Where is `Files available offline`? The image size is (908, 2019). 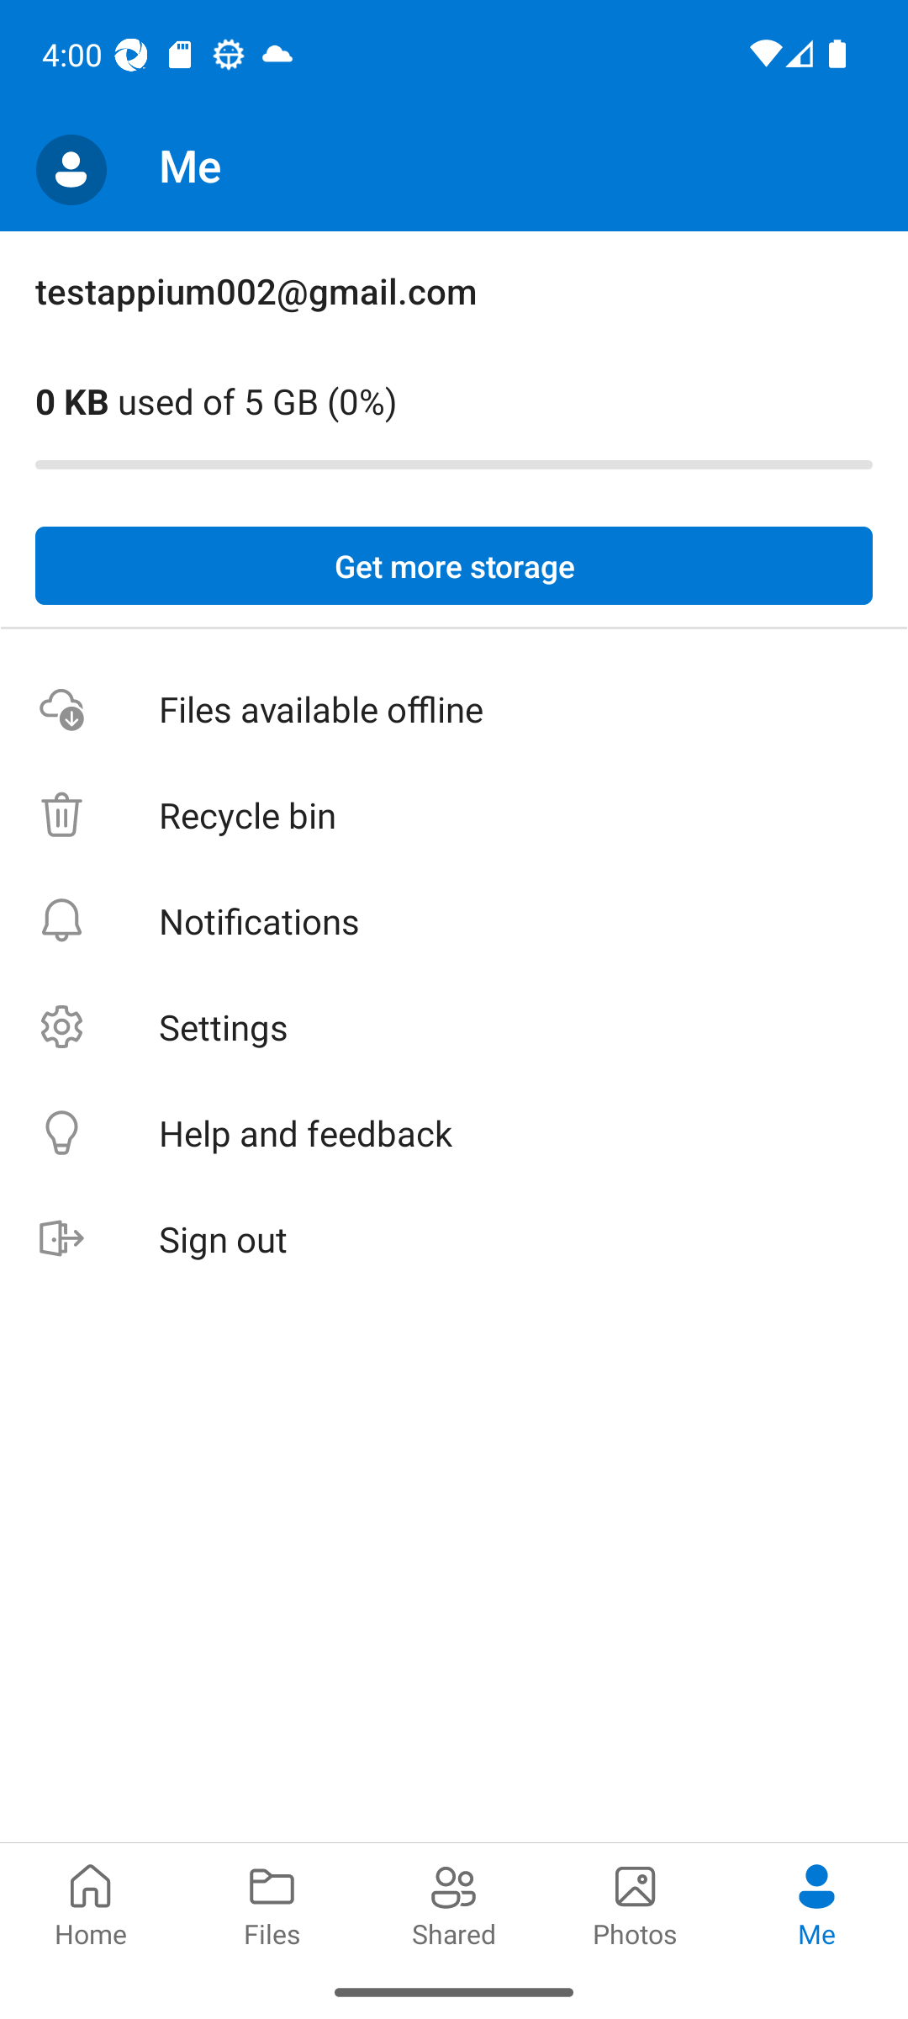
Files available offline is located at coordinates (454, 710).